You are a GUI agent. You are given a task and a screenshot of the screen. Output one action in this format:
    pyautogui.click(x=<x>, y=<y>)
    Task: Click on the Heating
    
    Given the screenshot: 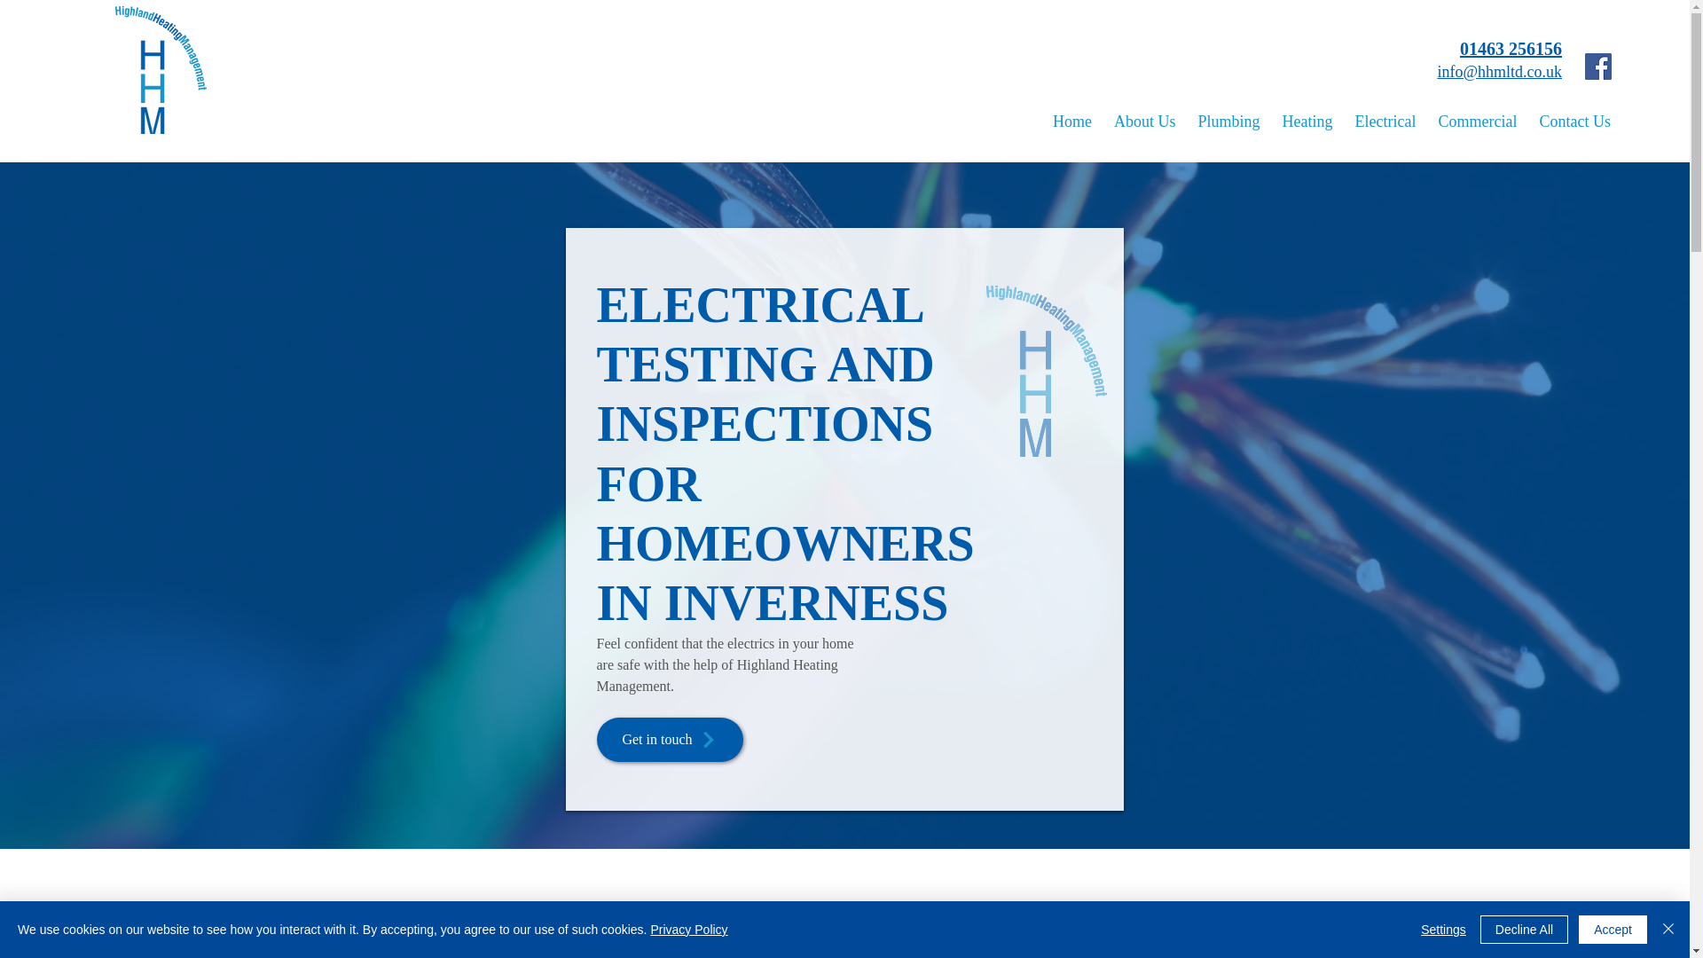 What is the action you would take?
    pyautogui.click(x=1307, y=121)
    